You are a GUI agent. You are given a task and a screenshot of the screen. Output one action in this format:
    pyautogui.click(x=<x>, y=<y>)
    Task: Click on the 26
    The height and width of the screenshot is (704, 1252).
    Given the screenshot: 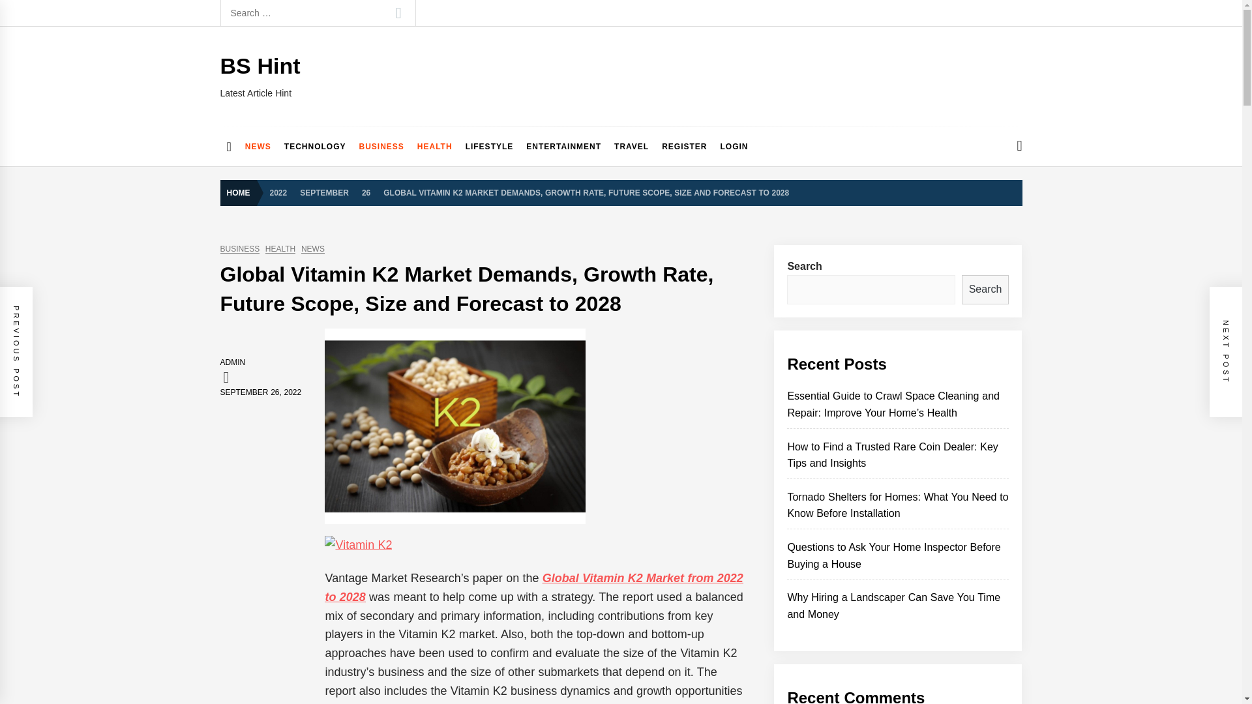 What is the action you would take?
    pyautogui.click(x=366, y=192)
    